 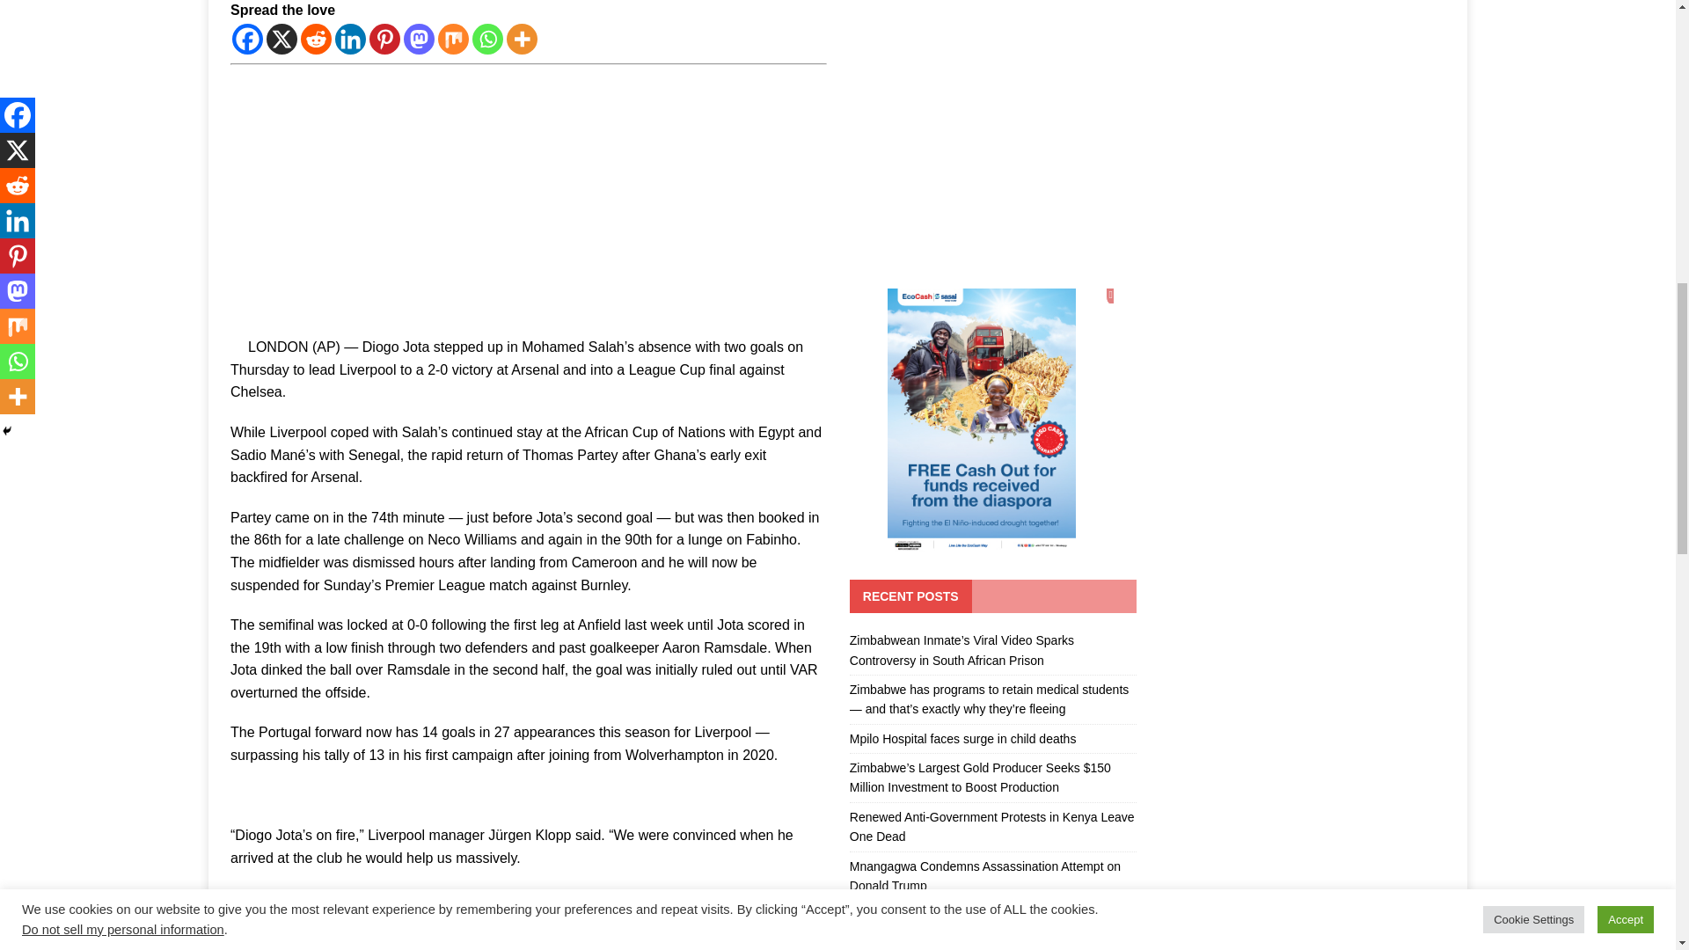 I want to click on Whatsapp, so click(x=487, y=39).